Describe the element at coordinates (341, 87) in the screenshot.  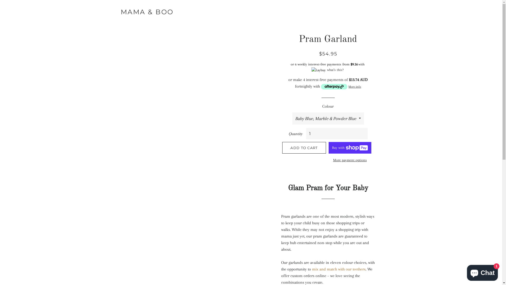
I see `More info` at that location.